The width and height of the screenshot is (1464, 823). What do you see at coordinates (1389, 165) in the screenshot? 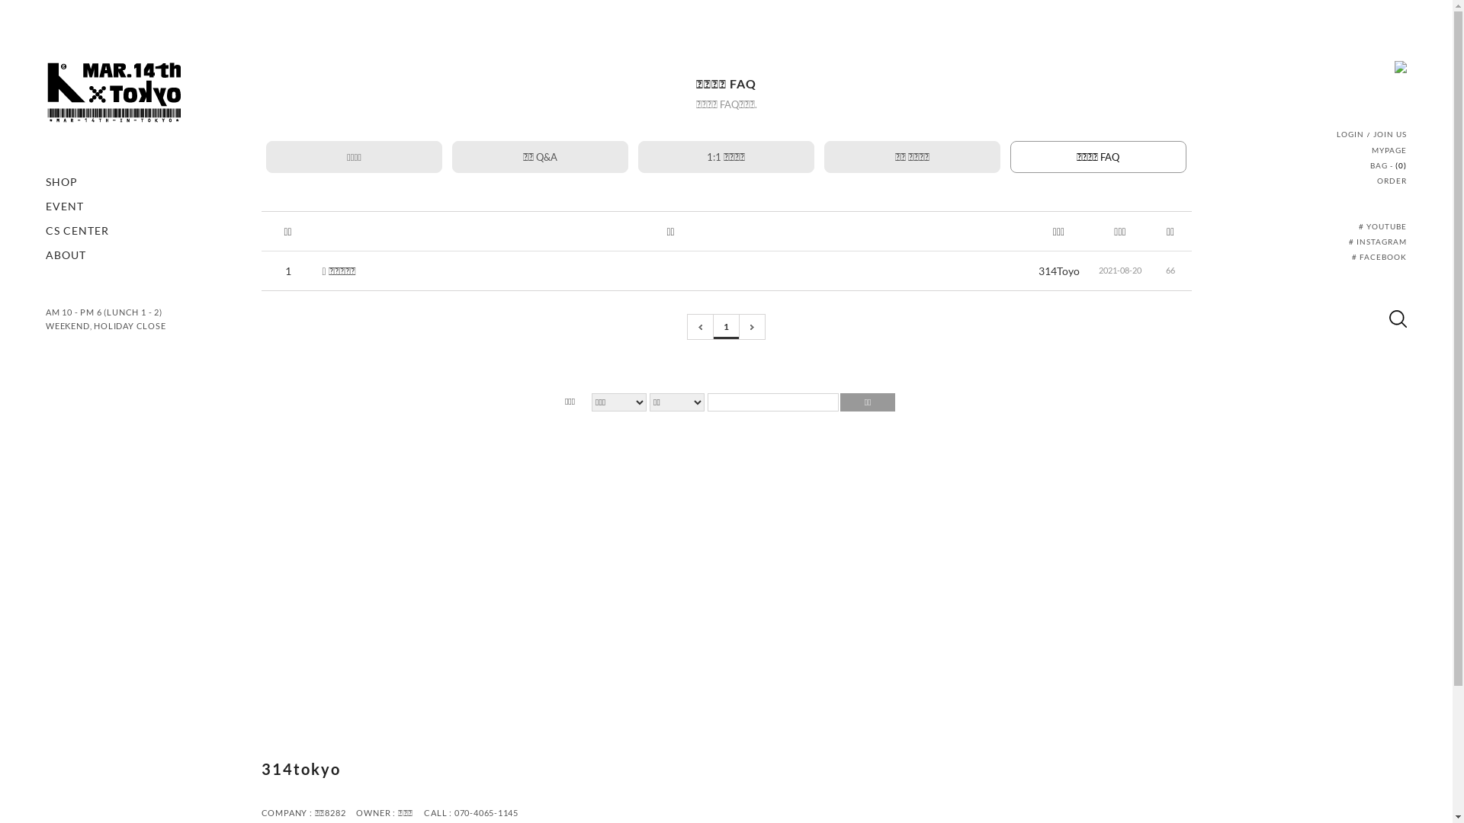
I see `BAG - (0)` at bounding box center [1389, 165].